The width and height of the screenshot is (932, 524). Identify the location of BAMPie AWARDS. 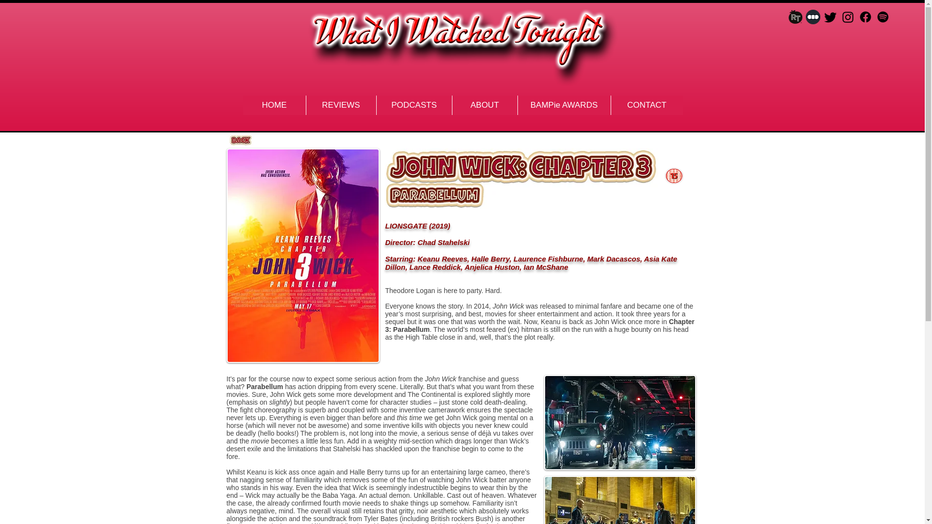
(564, 105).